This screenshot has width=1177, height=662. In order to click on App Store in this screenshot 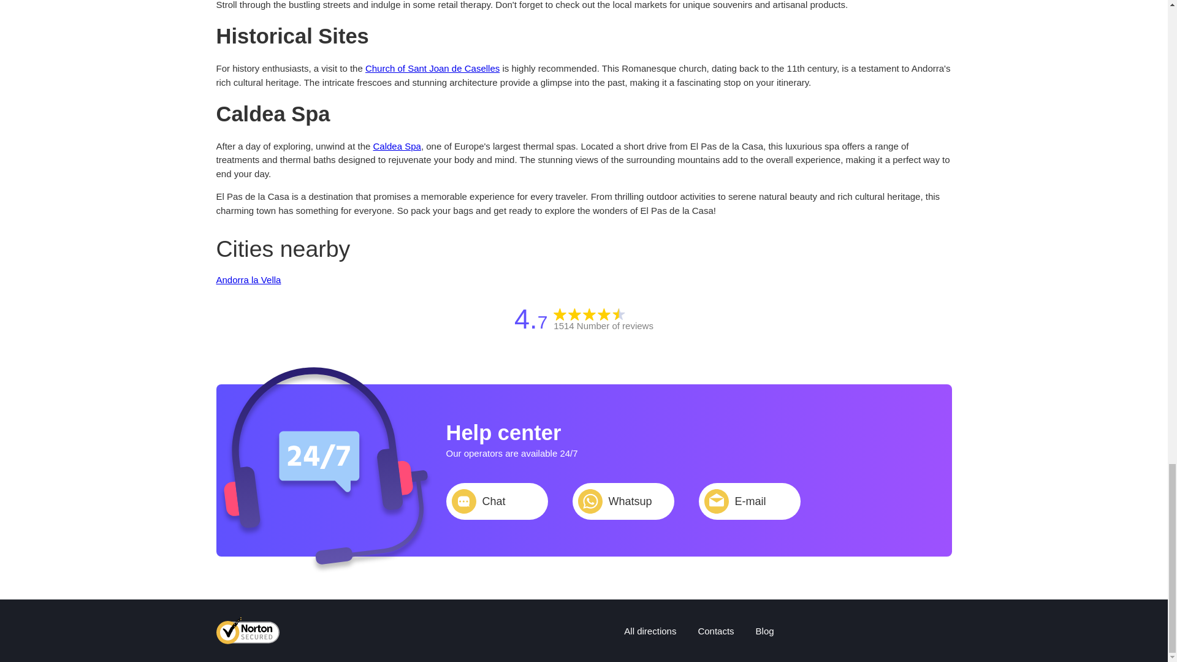, I will do `click(329, 630)`.